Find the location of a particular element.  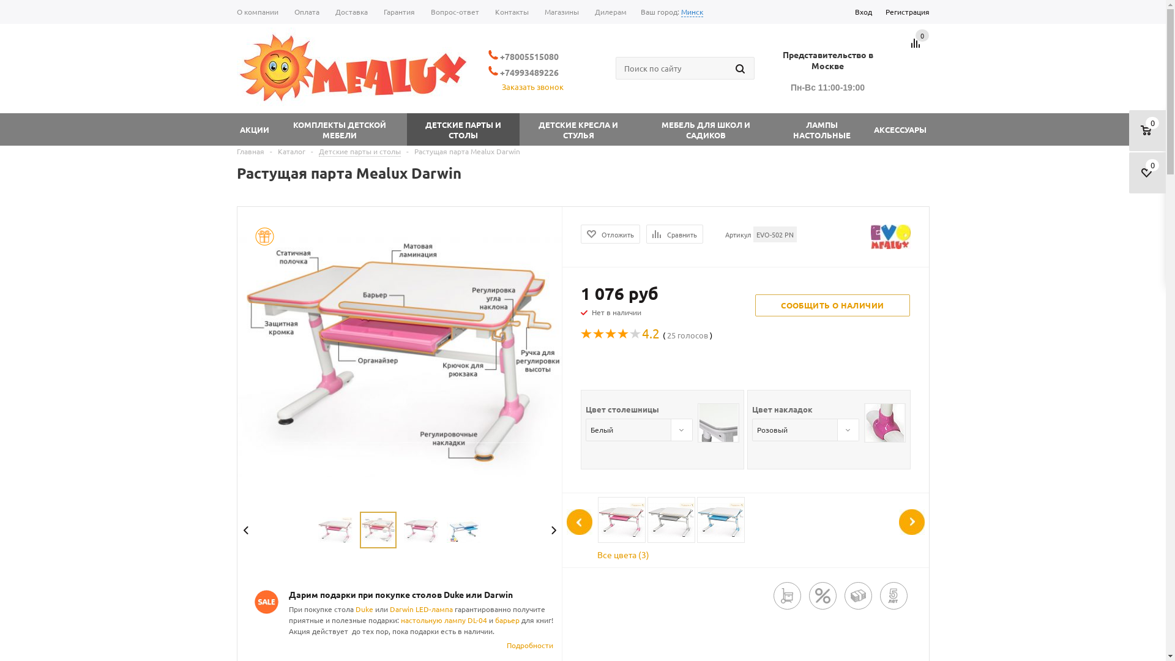

3 is located at coordinates (404, 493).